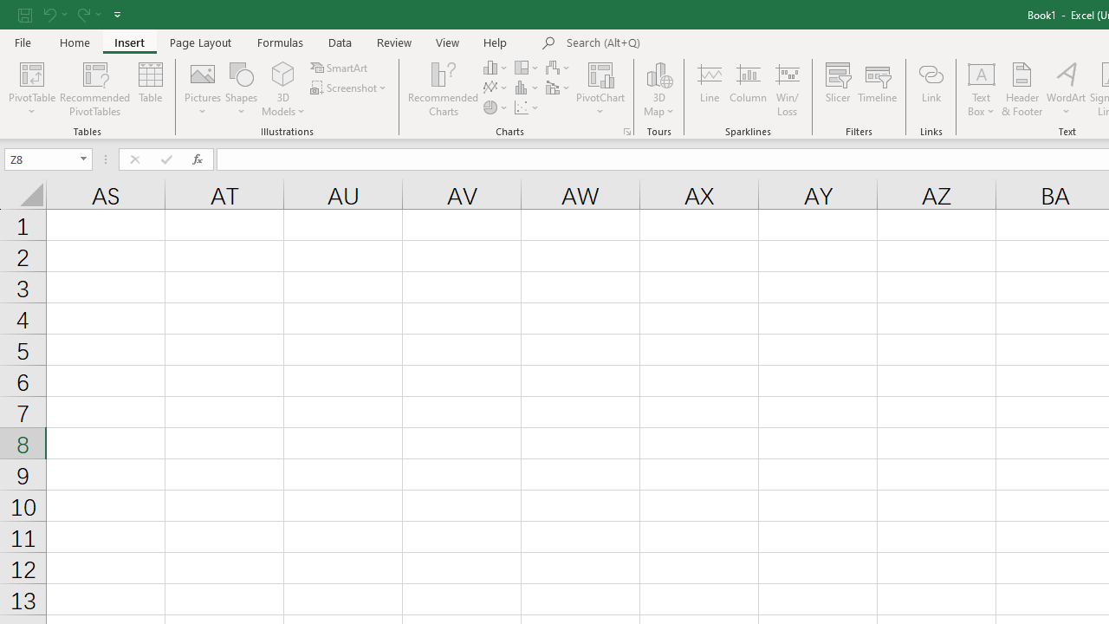 The width and height of the screenshot is (1109, 624). What do you see at coordinates (982, 88) in the screenshot?
I see `Text Box` at bounding box center [982, 88].